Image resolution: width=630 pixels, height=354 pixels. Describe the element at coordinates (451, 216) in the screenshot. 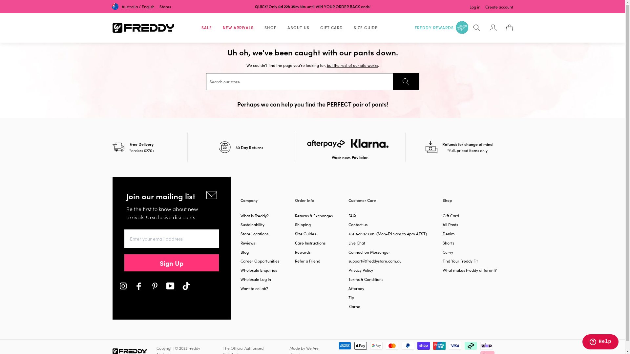

I see `Gift Card` at that location.